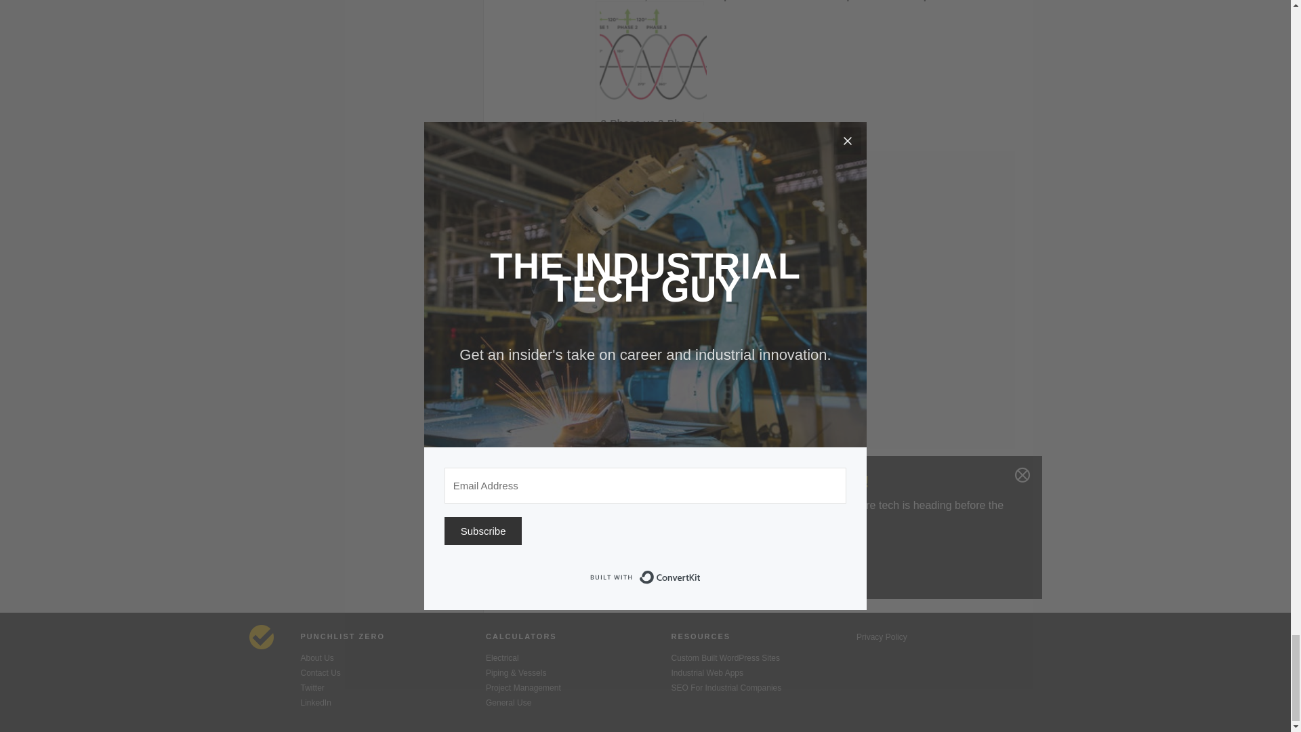  Describe the element at coordinates (578, 703) in the screenshot. I see `General Use` at that location.